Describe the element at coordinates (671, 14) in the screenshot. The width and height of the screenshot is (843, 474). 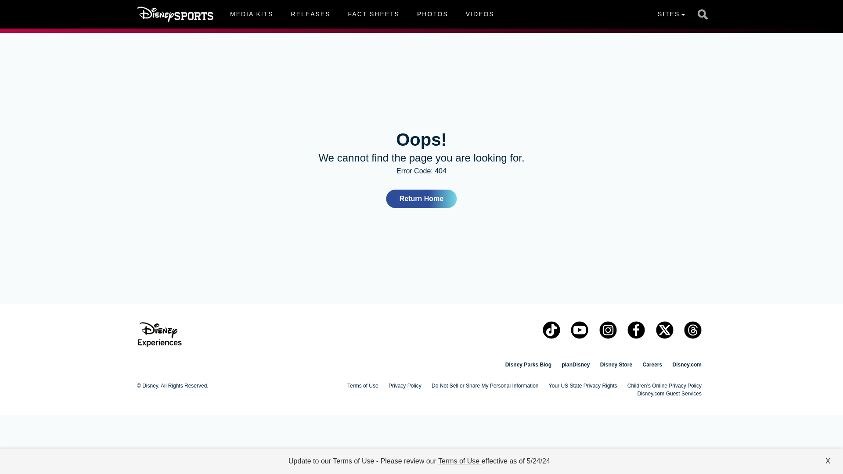
I see `SITES` at that location.